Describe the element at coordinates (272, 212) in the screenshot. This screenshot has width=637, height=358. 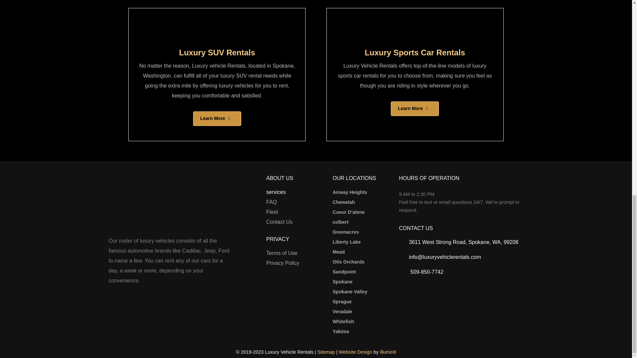
I see `Fleet` at that location.